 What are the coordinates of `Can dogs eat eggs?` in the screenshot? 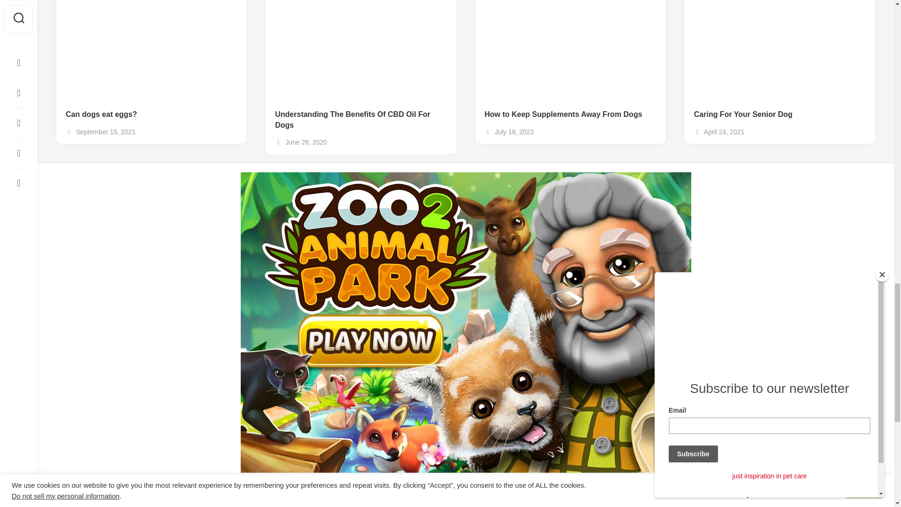 It's located at (152, 115).